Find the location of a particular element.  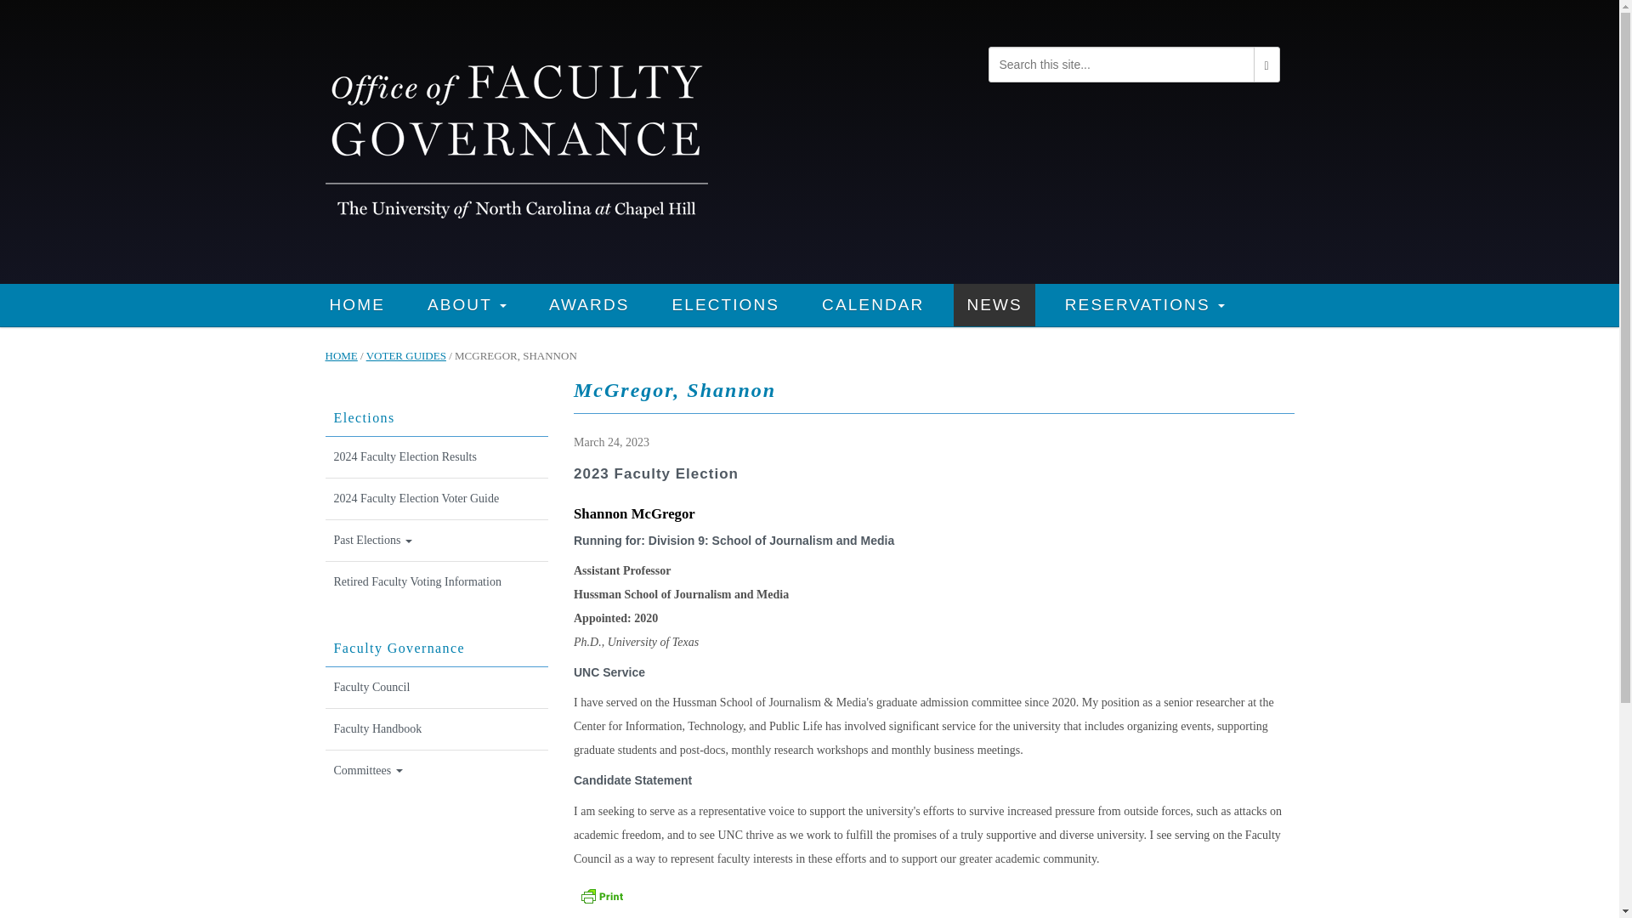

RESERVATIONS is located at coordinates (1144, 304).